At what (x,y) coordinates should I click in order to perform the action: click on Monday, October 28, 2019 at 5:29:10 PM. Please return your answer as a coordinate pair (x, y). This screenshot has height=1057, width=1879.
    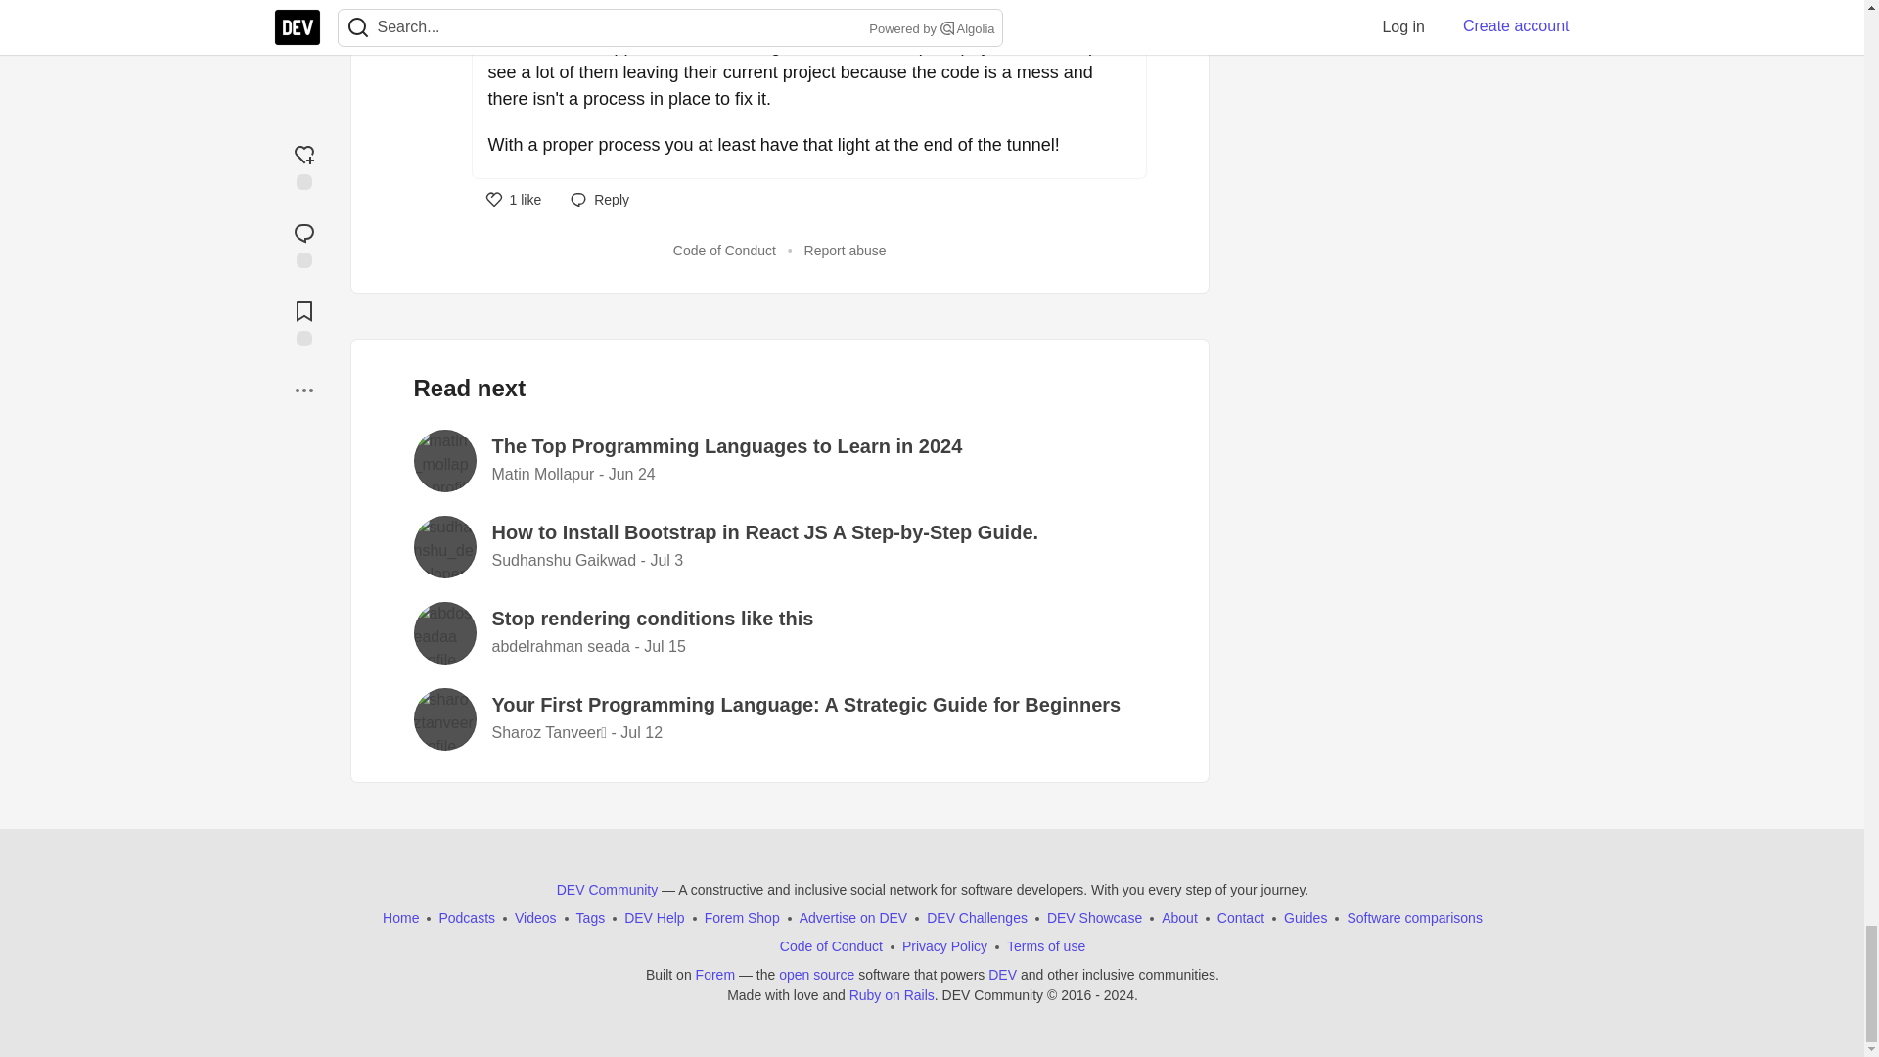
    Looking at the image, I should click on (640, 8).